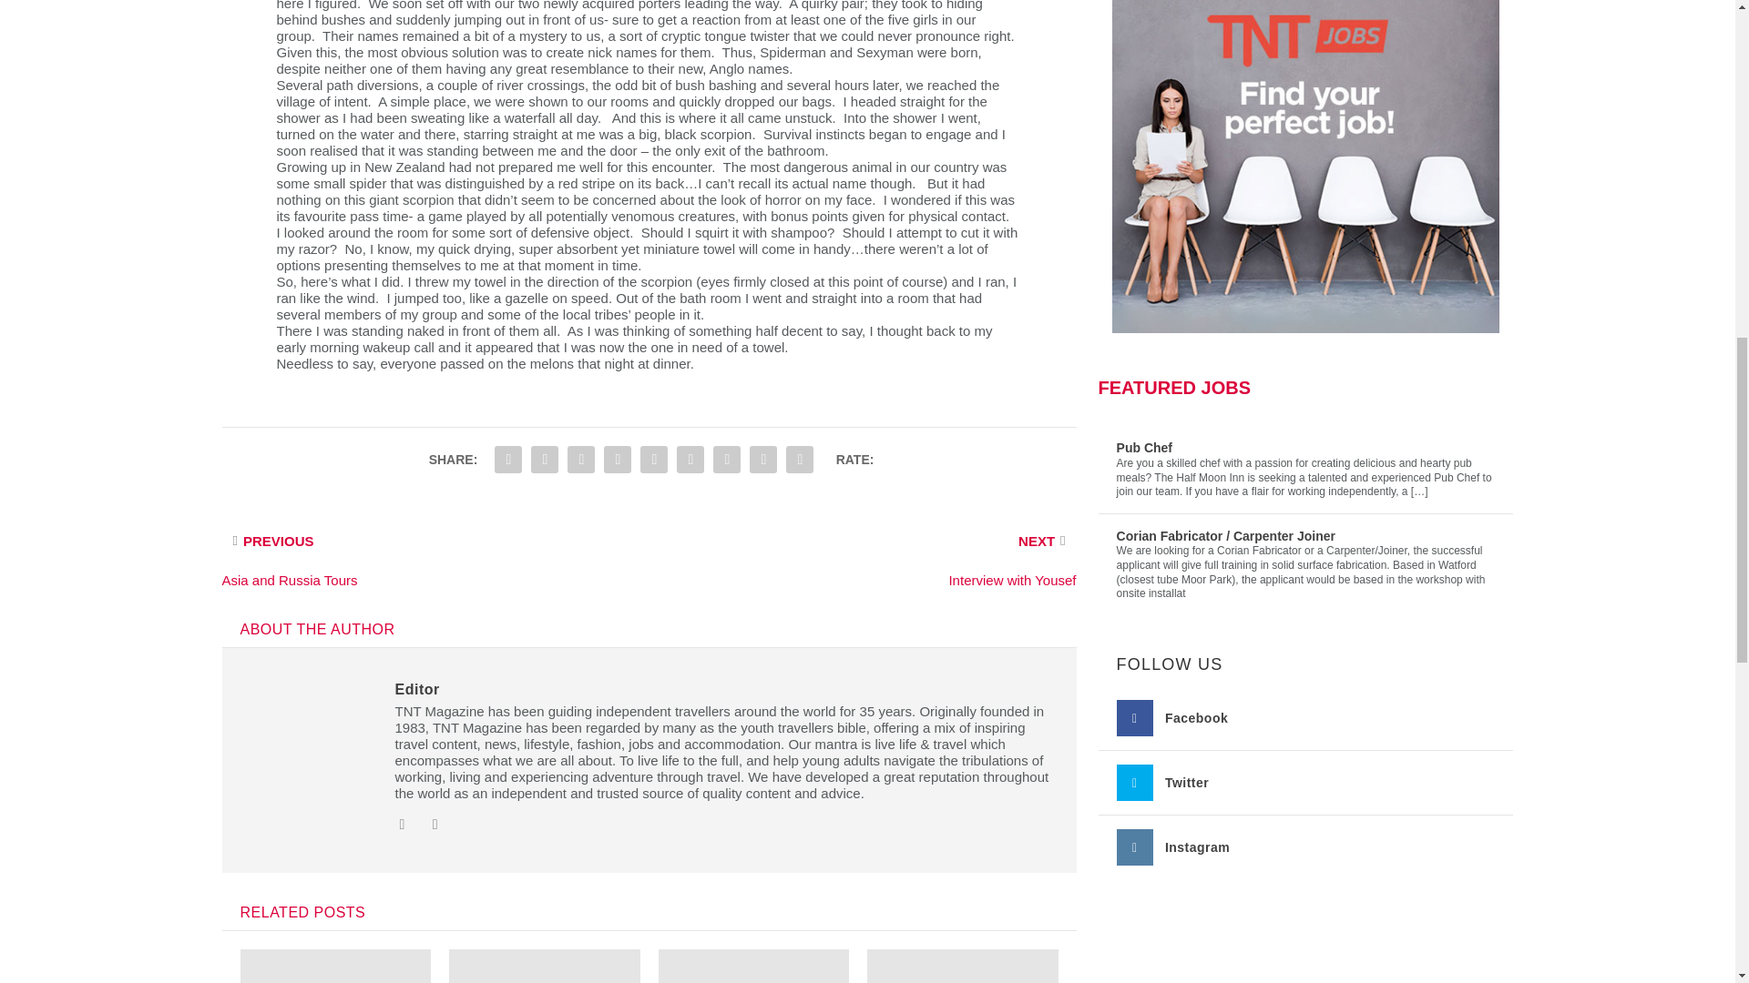  What do you see at coordinates (581, 459) in the screenshot?
I see `Share "Towel Time in Thailand" via Tumblr` at bounding box center [581, 459].